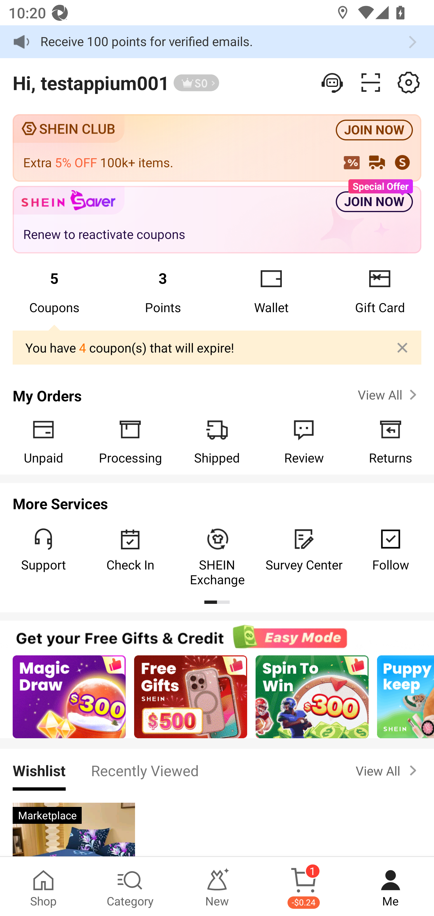 This screenshot has height=916, width=434. I want to click on View All, so click(388, 395).